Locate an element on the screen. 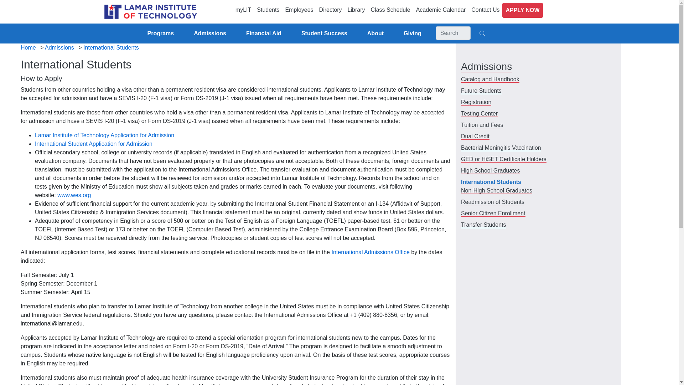  Class Schedule is located at coordinates (390, 10).